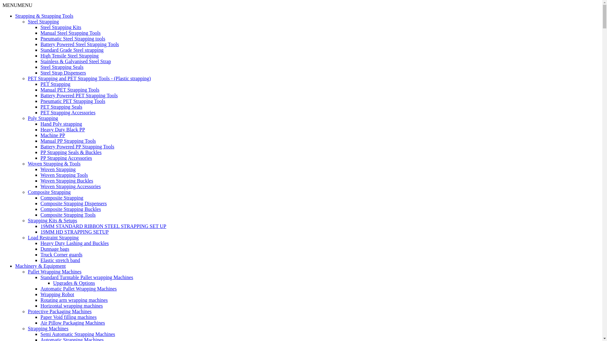  What do you see at coordinates (54, 164) in the screenshot?
I see `Woven Strapping & Tools` at bounding box center [54, 164].